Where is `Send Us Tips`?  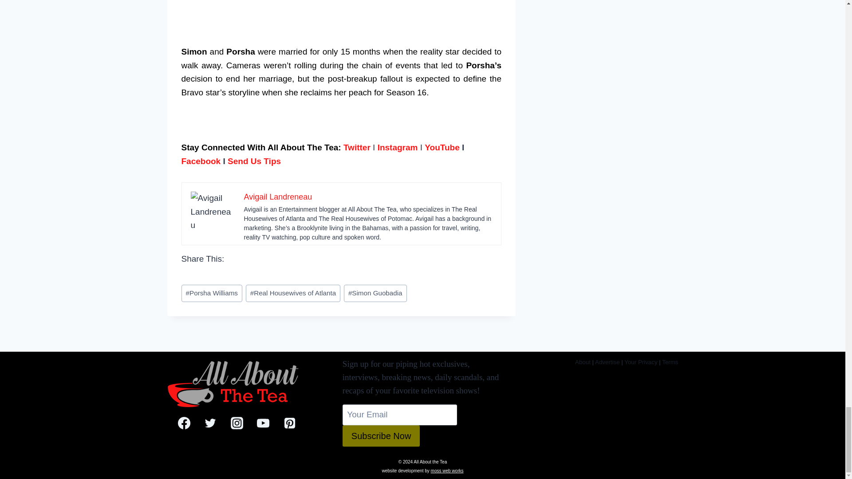
Send Us Tips is located at coordinates (254, 161).